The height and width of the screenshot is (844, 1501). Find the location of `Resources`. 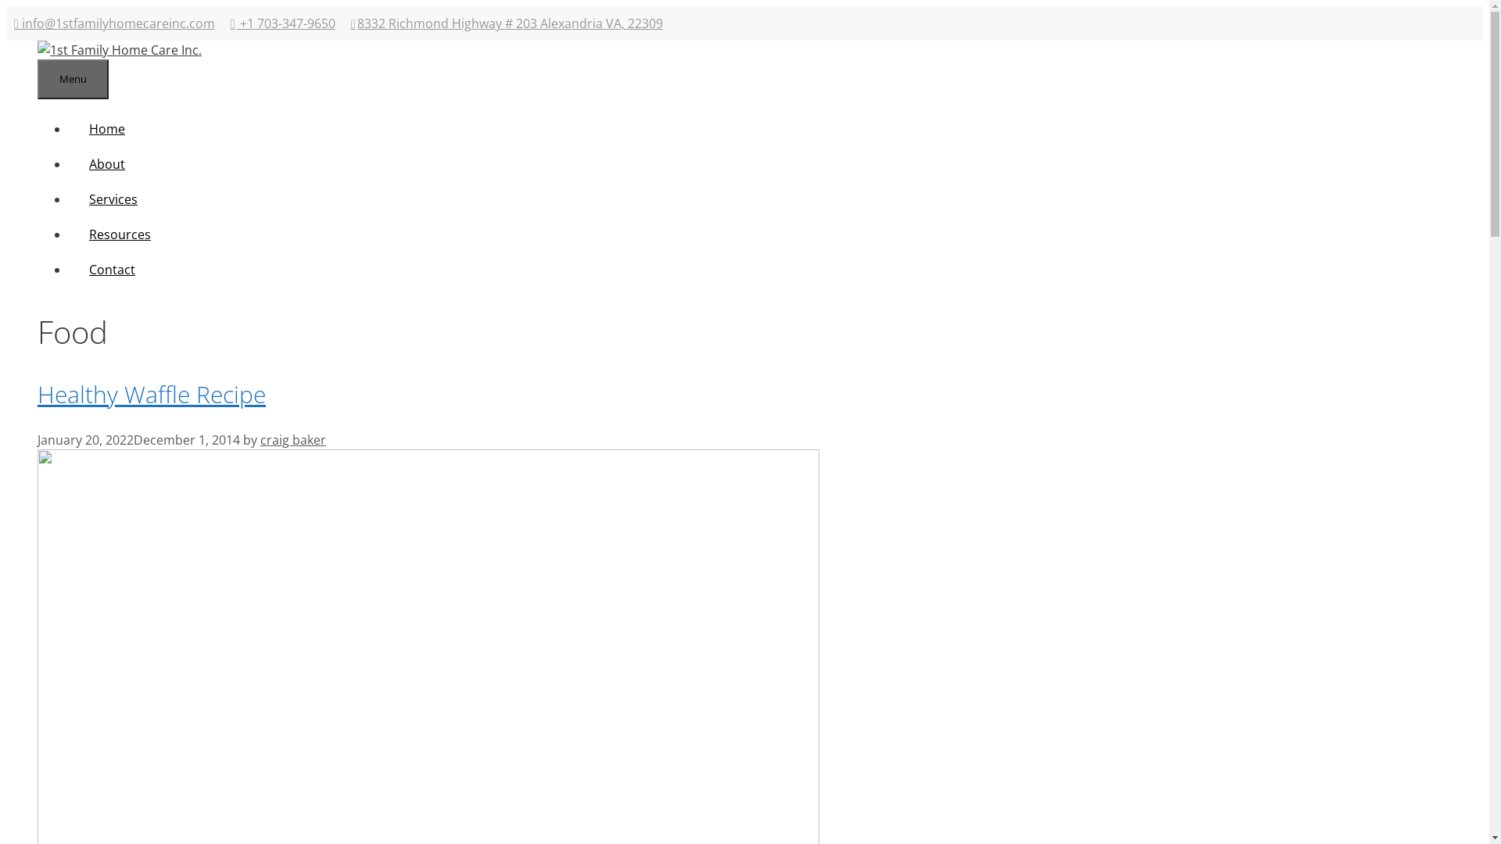

Resources is located at coordinates (120, 234).